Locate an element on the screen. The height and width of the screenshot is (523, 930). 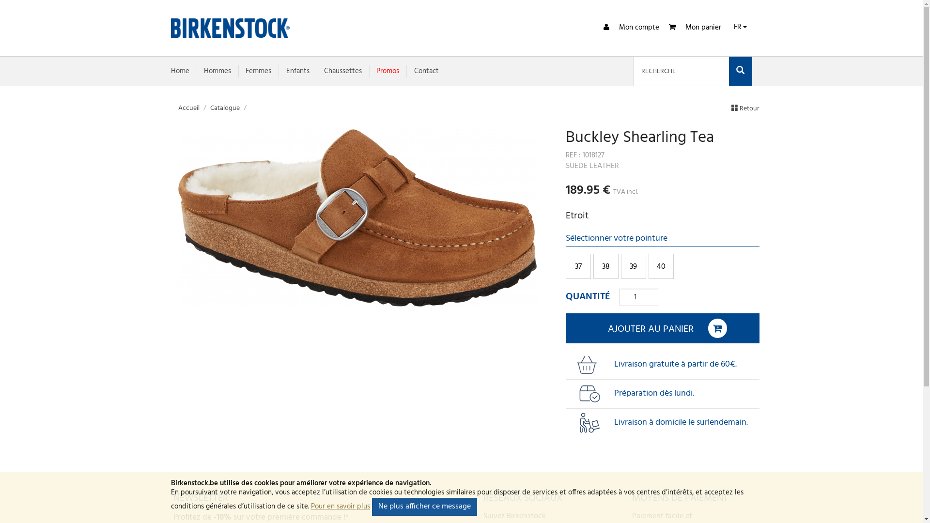
Mon panier is located at coordinates (695, 28).